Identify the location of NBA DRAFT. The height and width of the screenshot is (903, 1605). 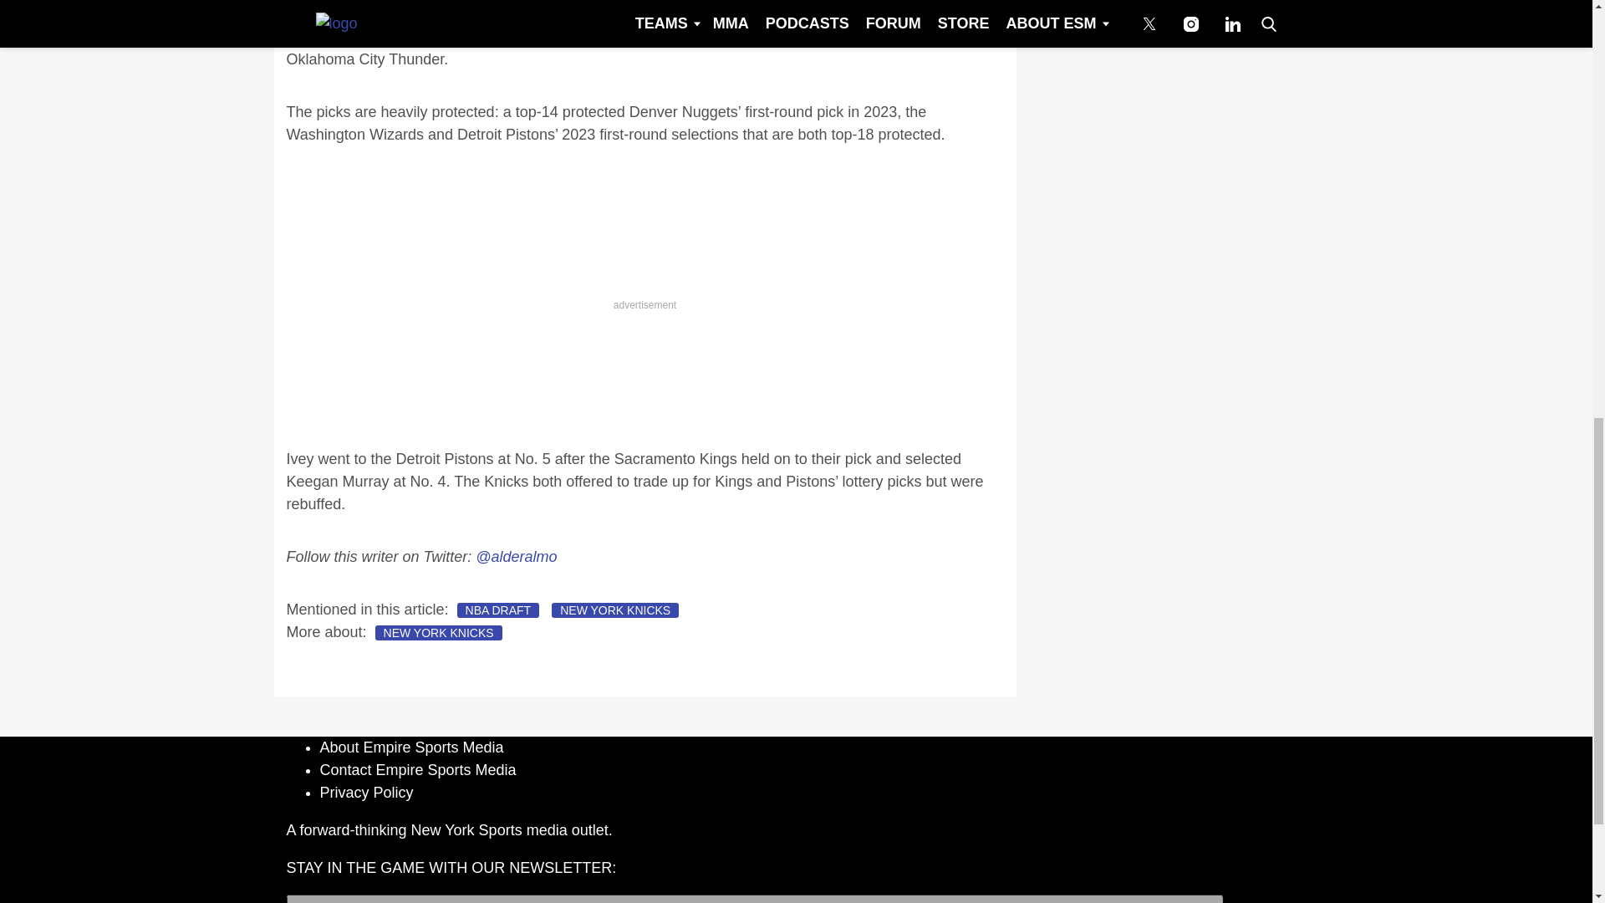
(498, 610).